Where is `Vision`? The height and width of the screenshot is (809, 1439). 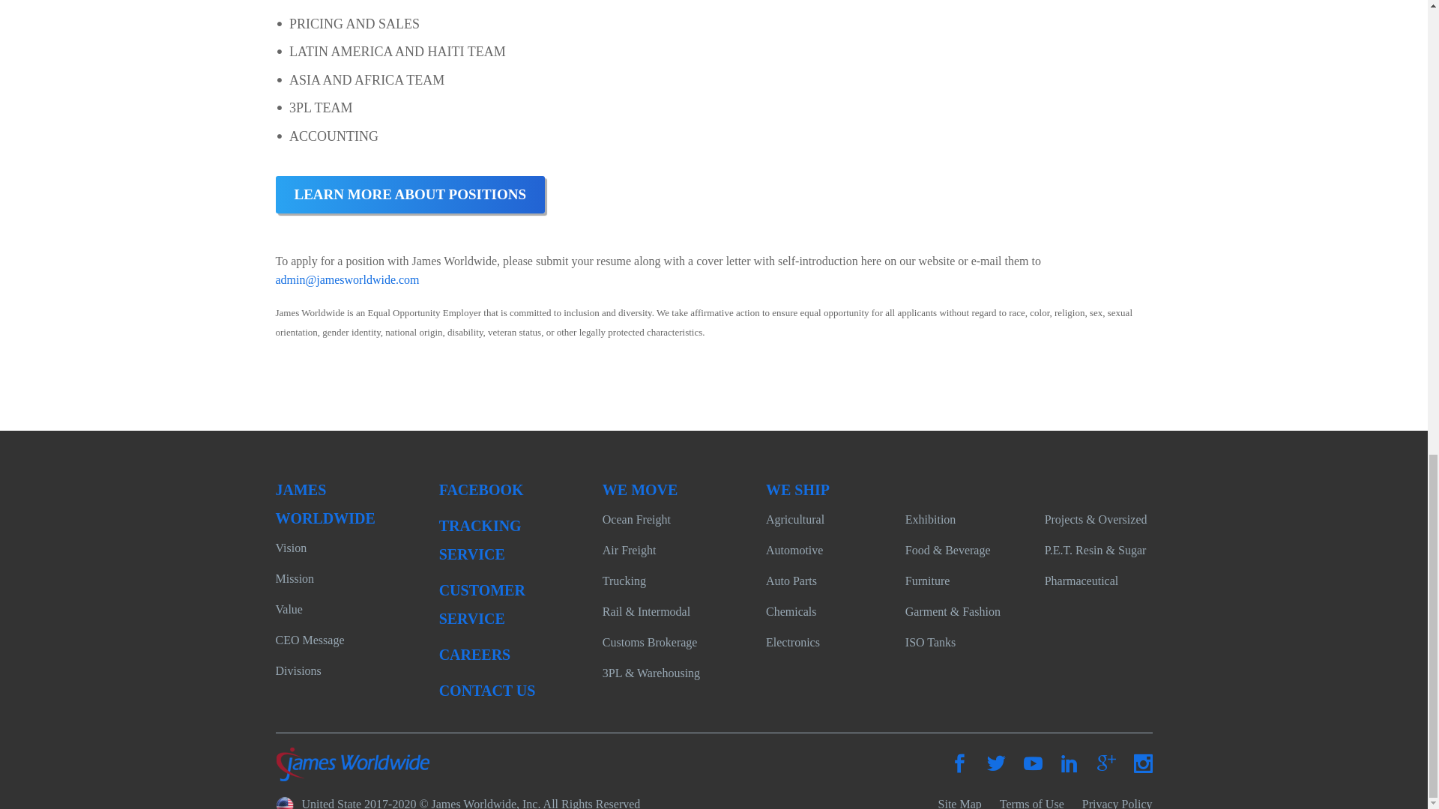
Vision is located at coordinates (292, 547).